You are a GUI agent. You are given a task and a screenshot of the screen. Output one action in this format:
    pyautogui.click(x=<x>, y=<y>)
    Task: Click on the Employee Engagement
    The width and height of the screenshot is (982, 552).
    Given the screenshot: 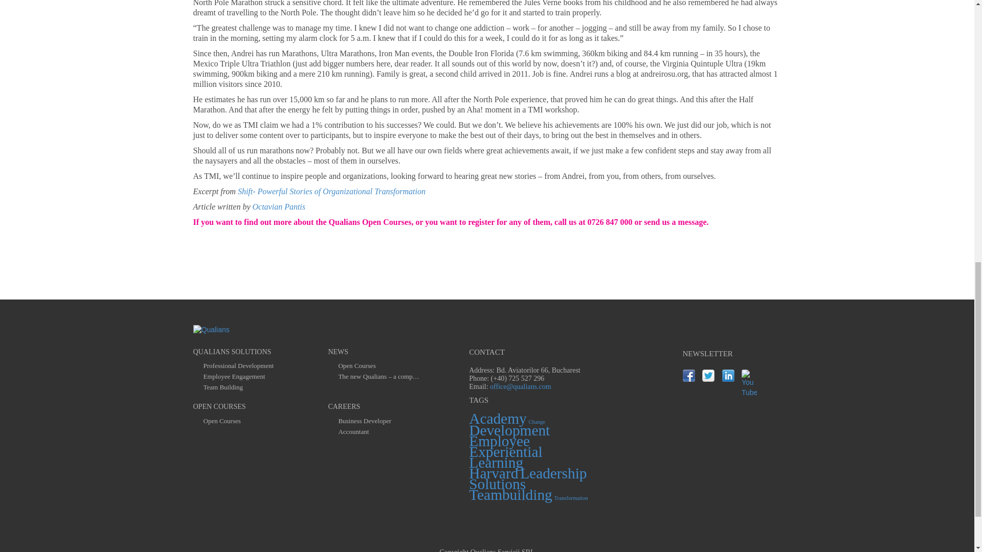 What is the action you would take?
    pyautogui.click(x=234, y=377)
    